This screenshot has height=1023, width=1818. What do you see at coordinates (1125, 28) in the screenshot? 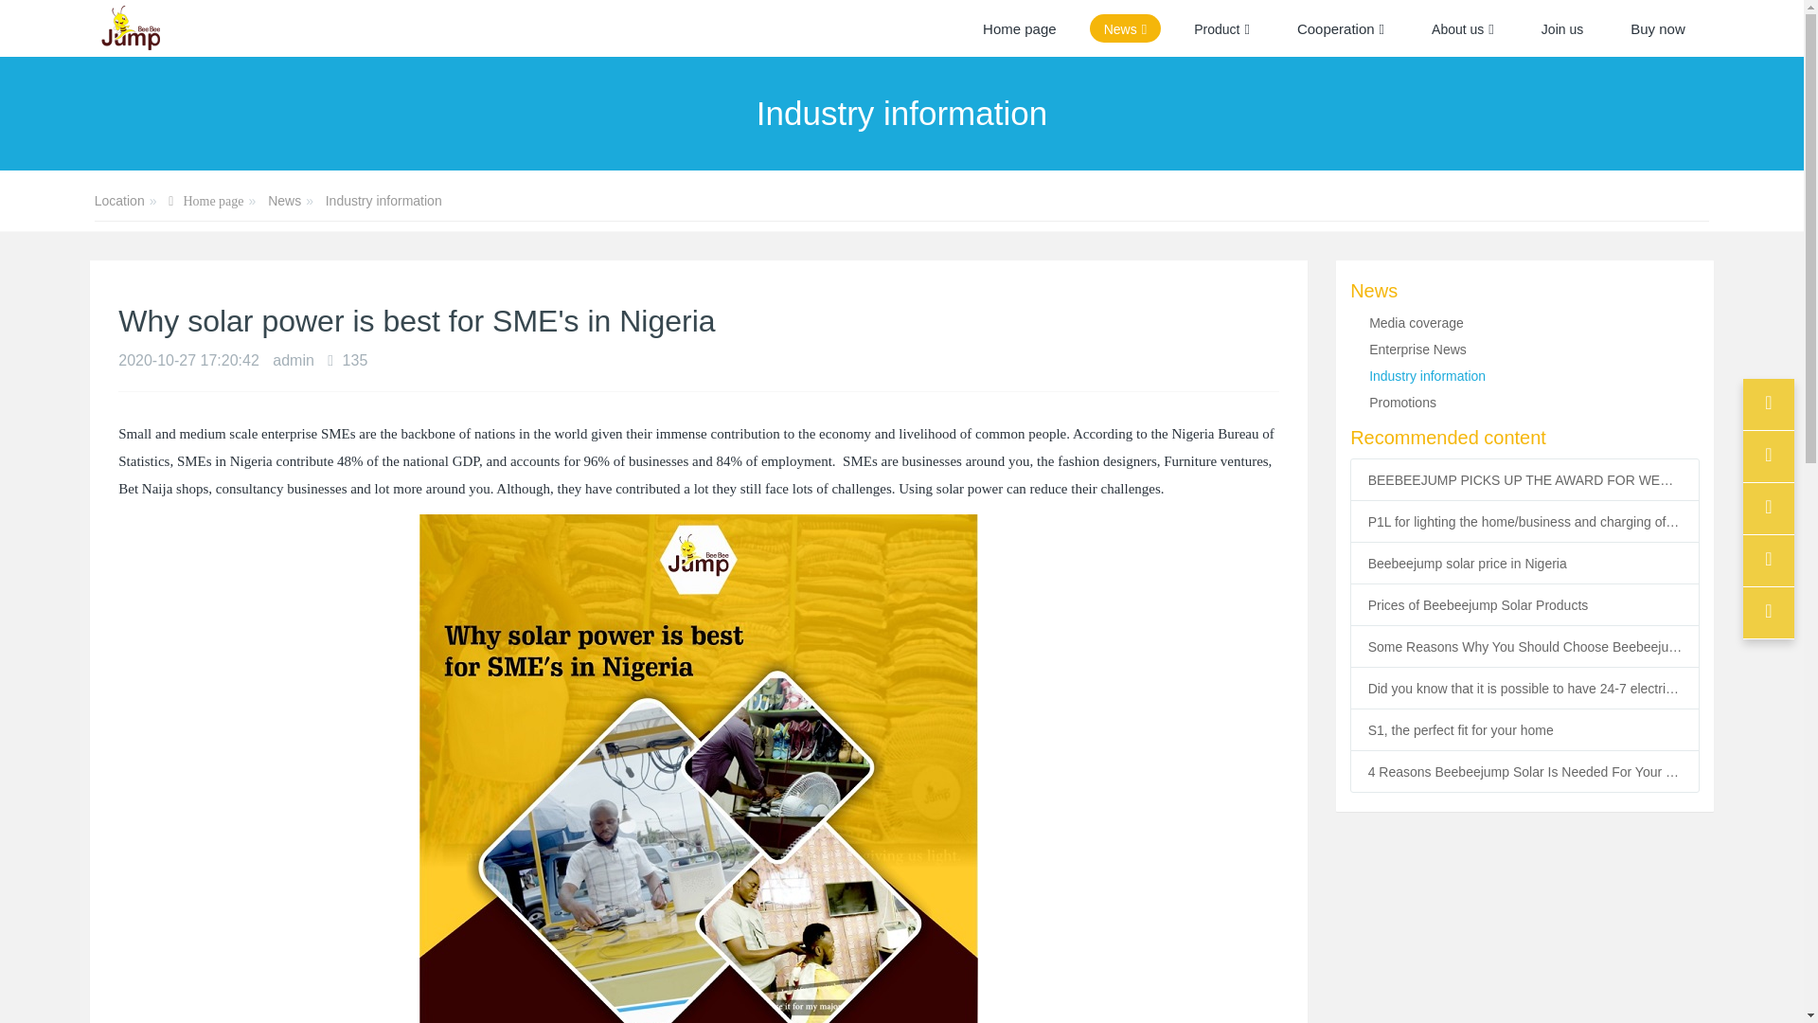
I see `News` at bounding box center [1125, 28].